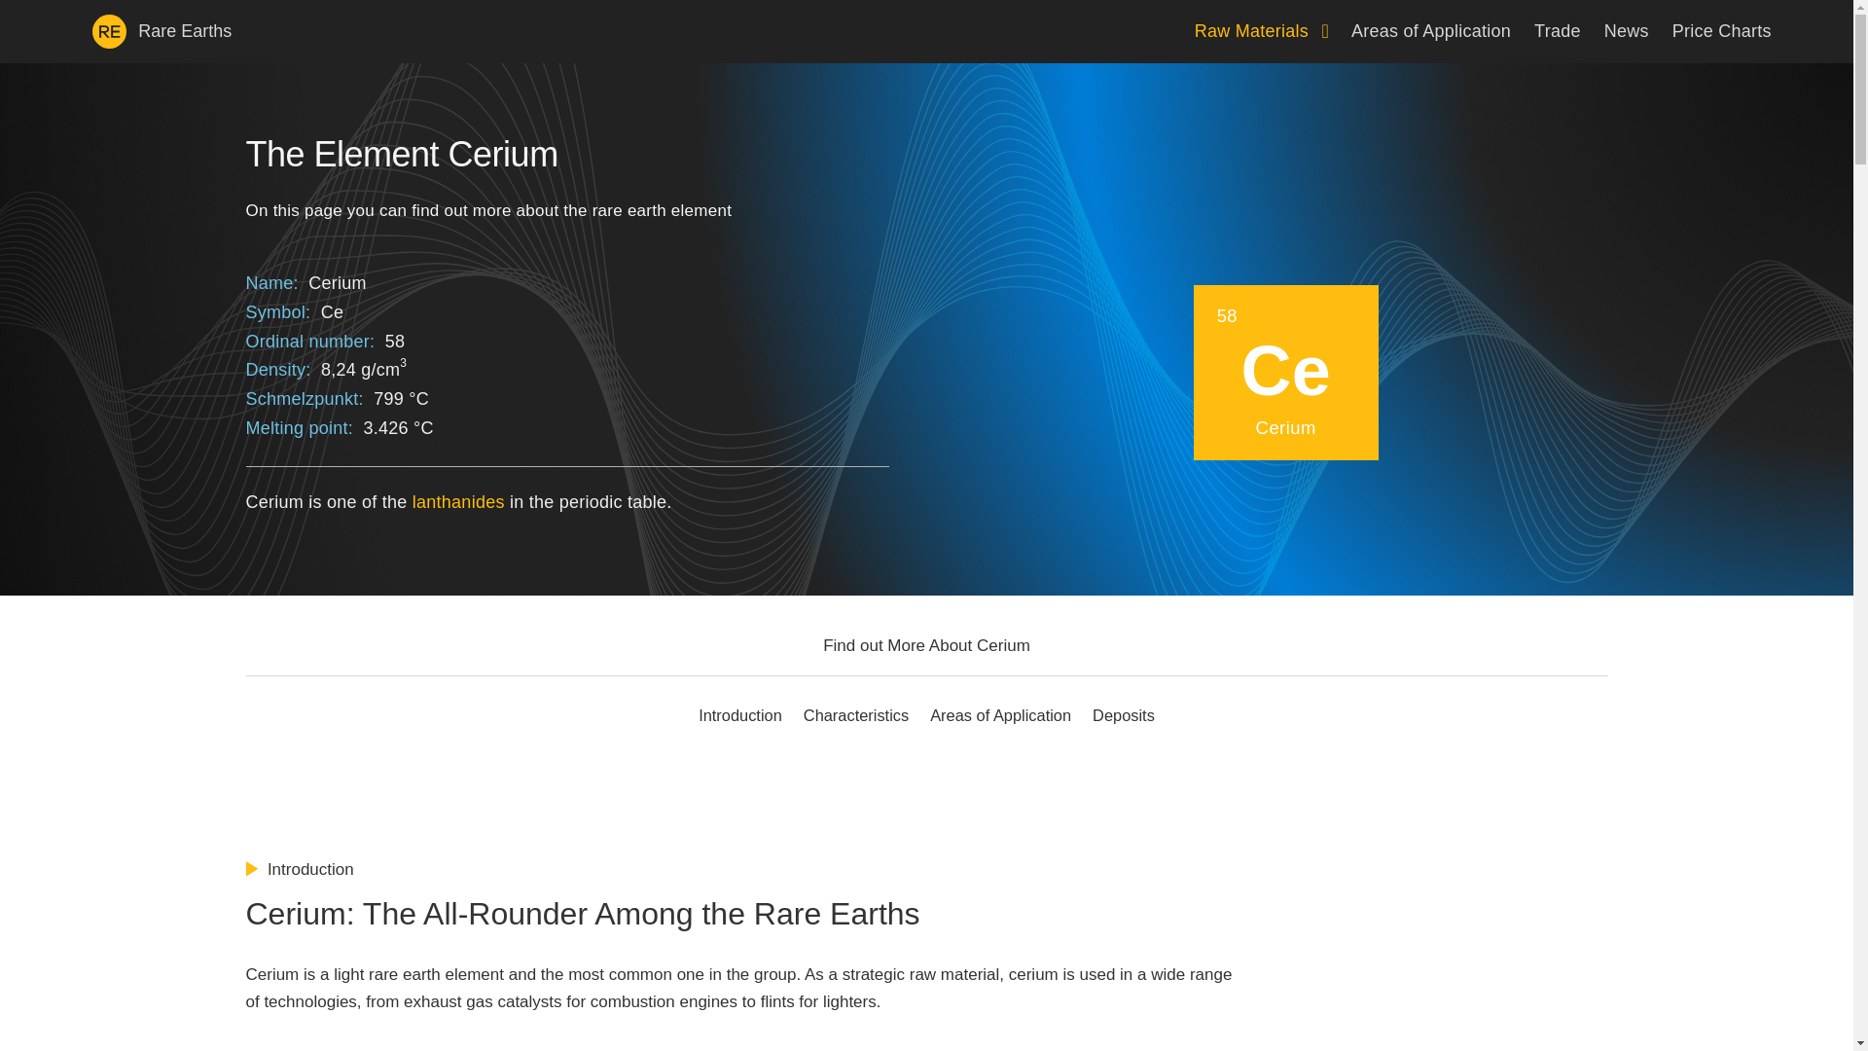  I want to click on Price Charts, so click(1721, 31).